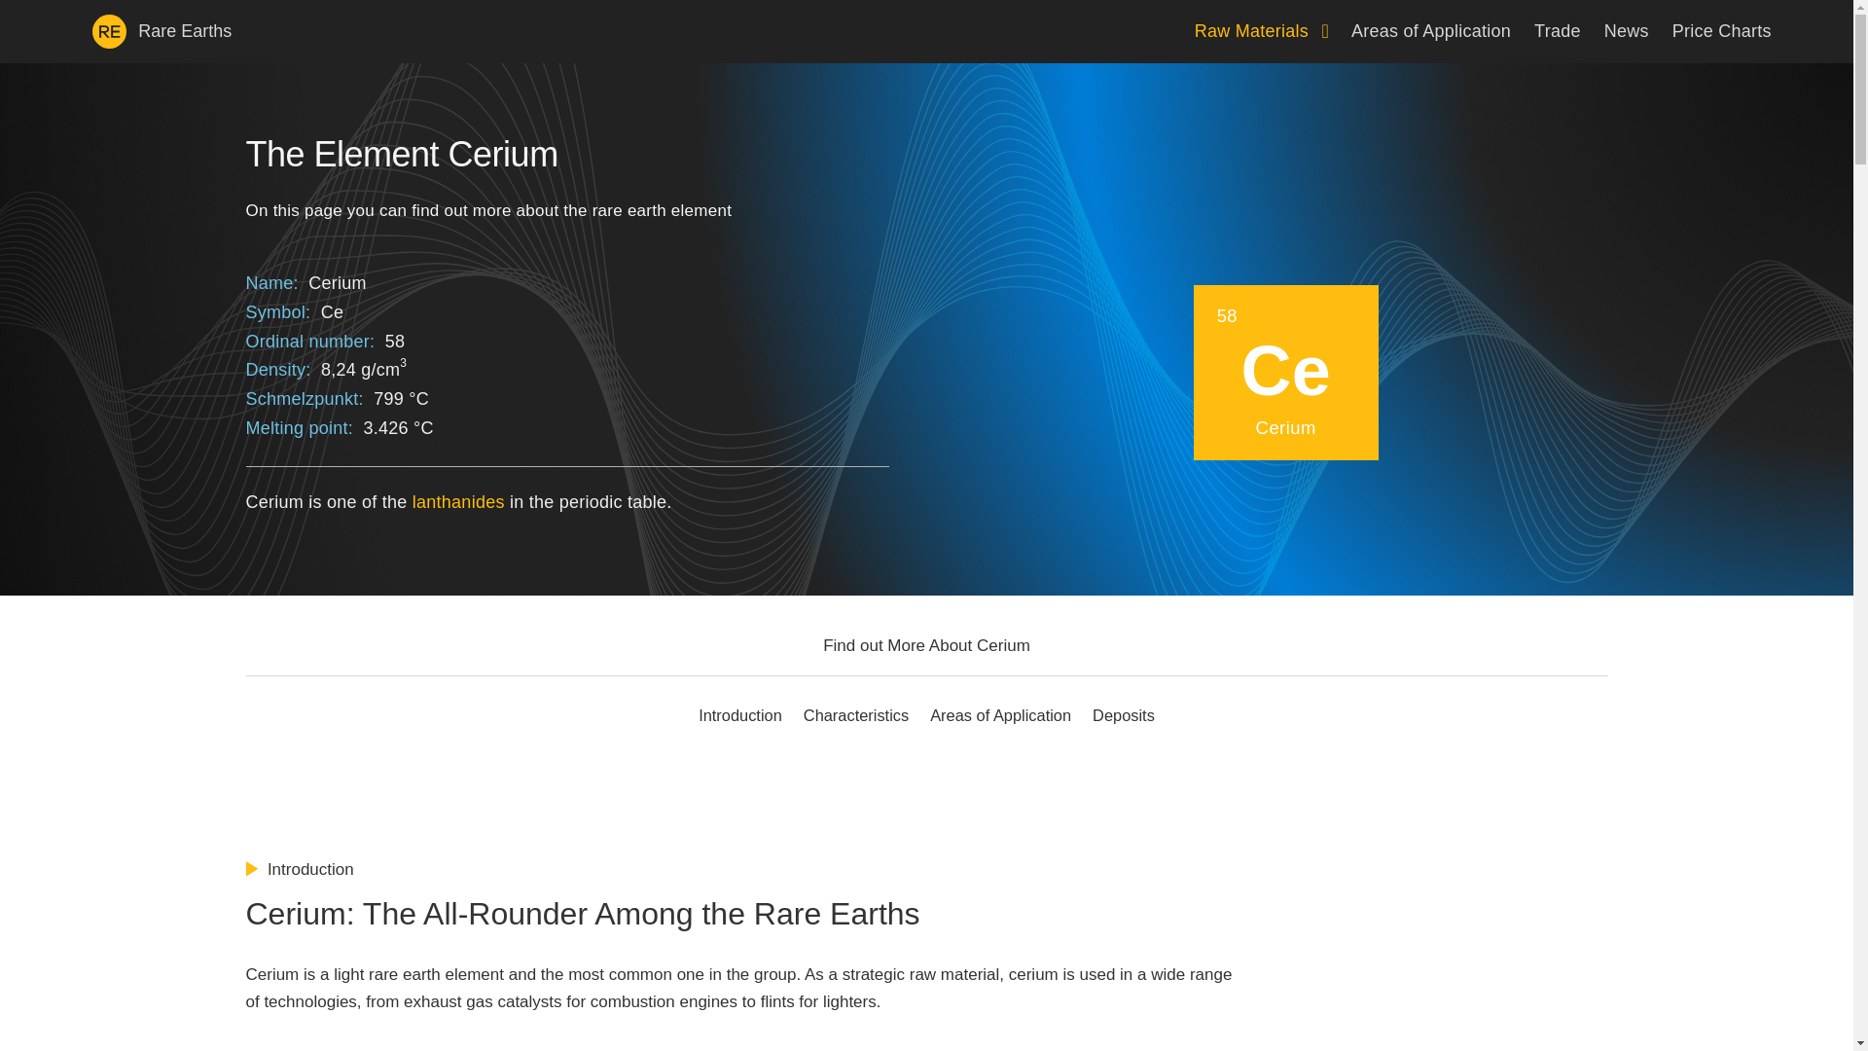  I want to click on Price Charts, so click(1721, 31).